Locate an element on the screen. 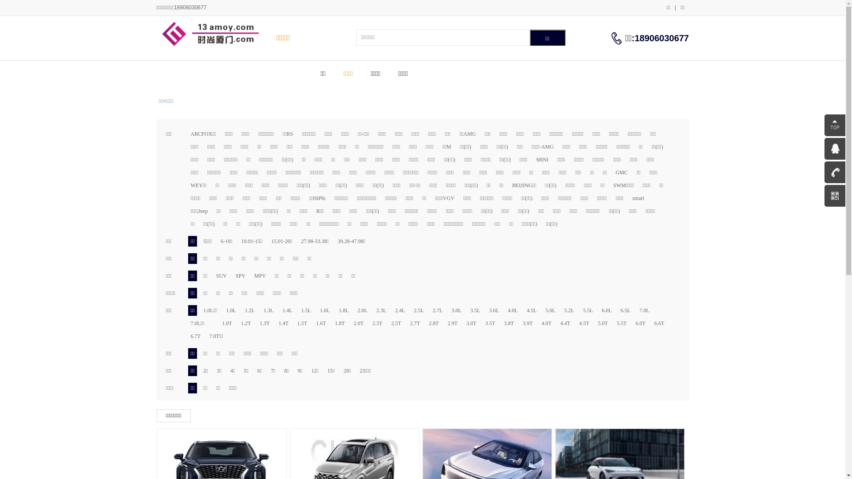 Image resolution: width=852 pixels, height=479 pixels. 2.9T is located at coordinates (453, 323).